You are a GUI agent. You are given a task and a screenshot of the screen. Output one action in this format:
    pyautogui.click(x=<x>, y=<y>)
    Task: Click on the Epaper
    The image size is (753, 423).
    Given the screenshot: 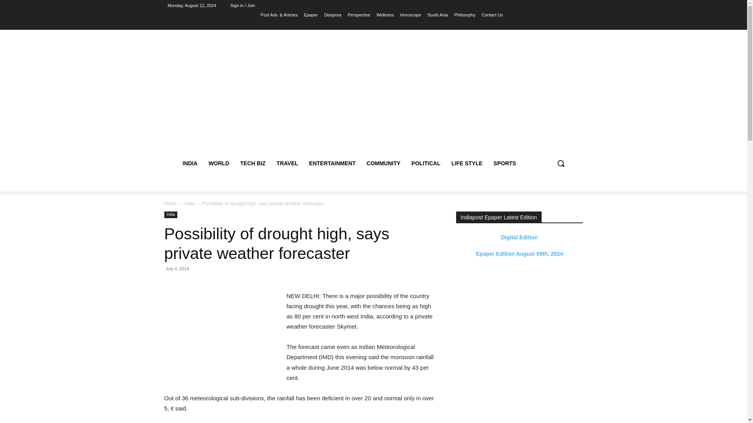 What is the action you would take?
    pyautogui.click(x=311, y=14)
    